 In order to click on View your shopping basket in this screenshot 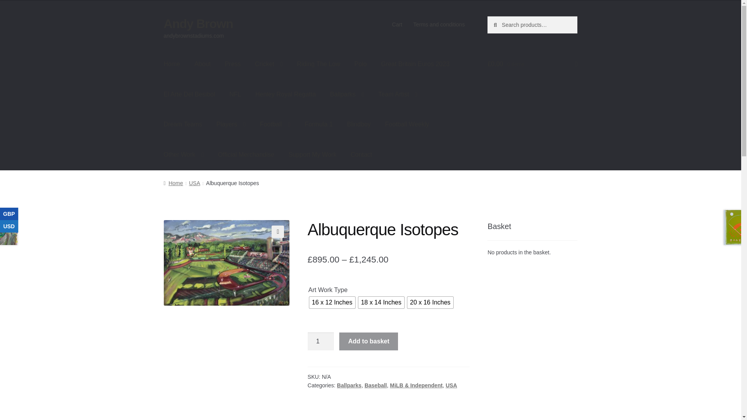, I will do `click(532, 64)`.